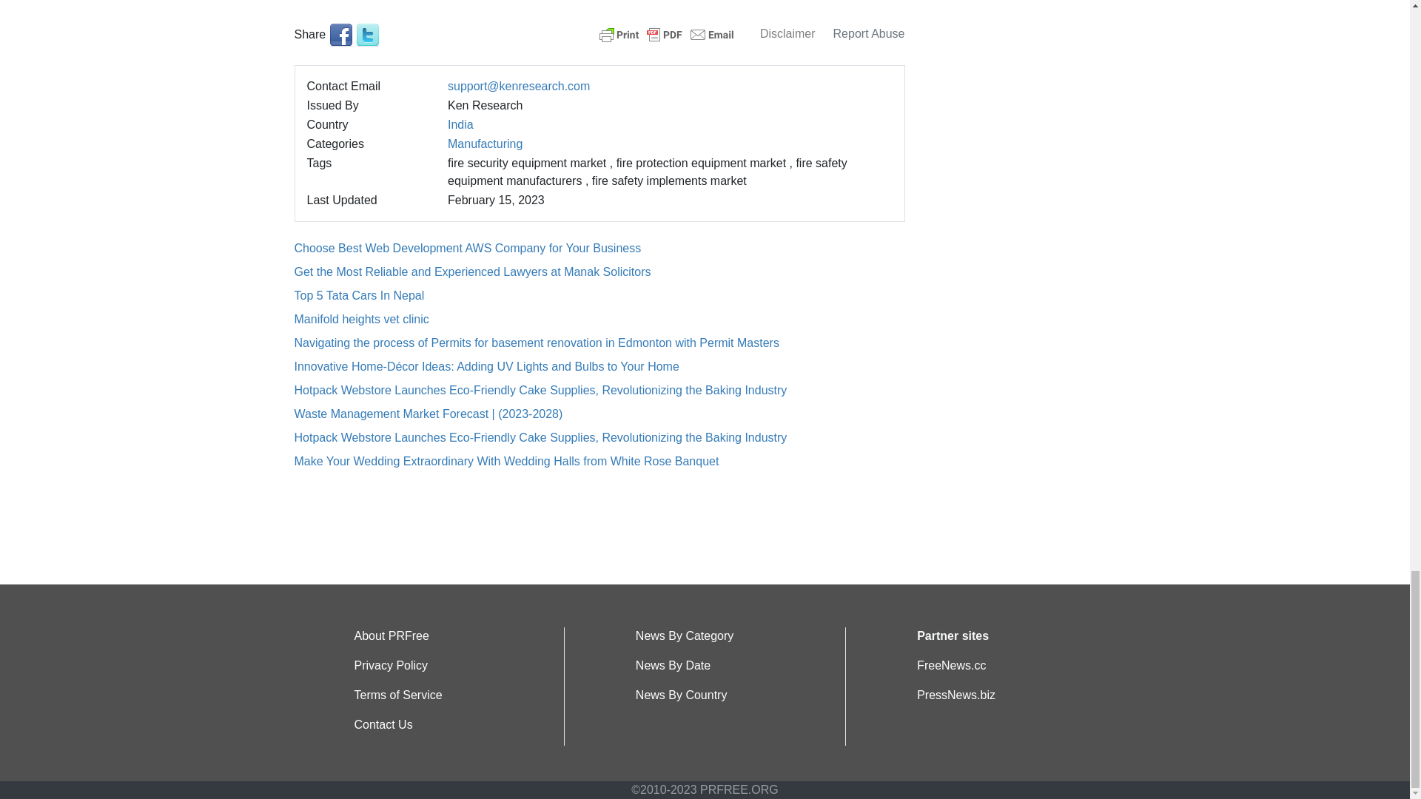 The image size is (1421, 799). I want to click on Contact Us, so click(383, 724).